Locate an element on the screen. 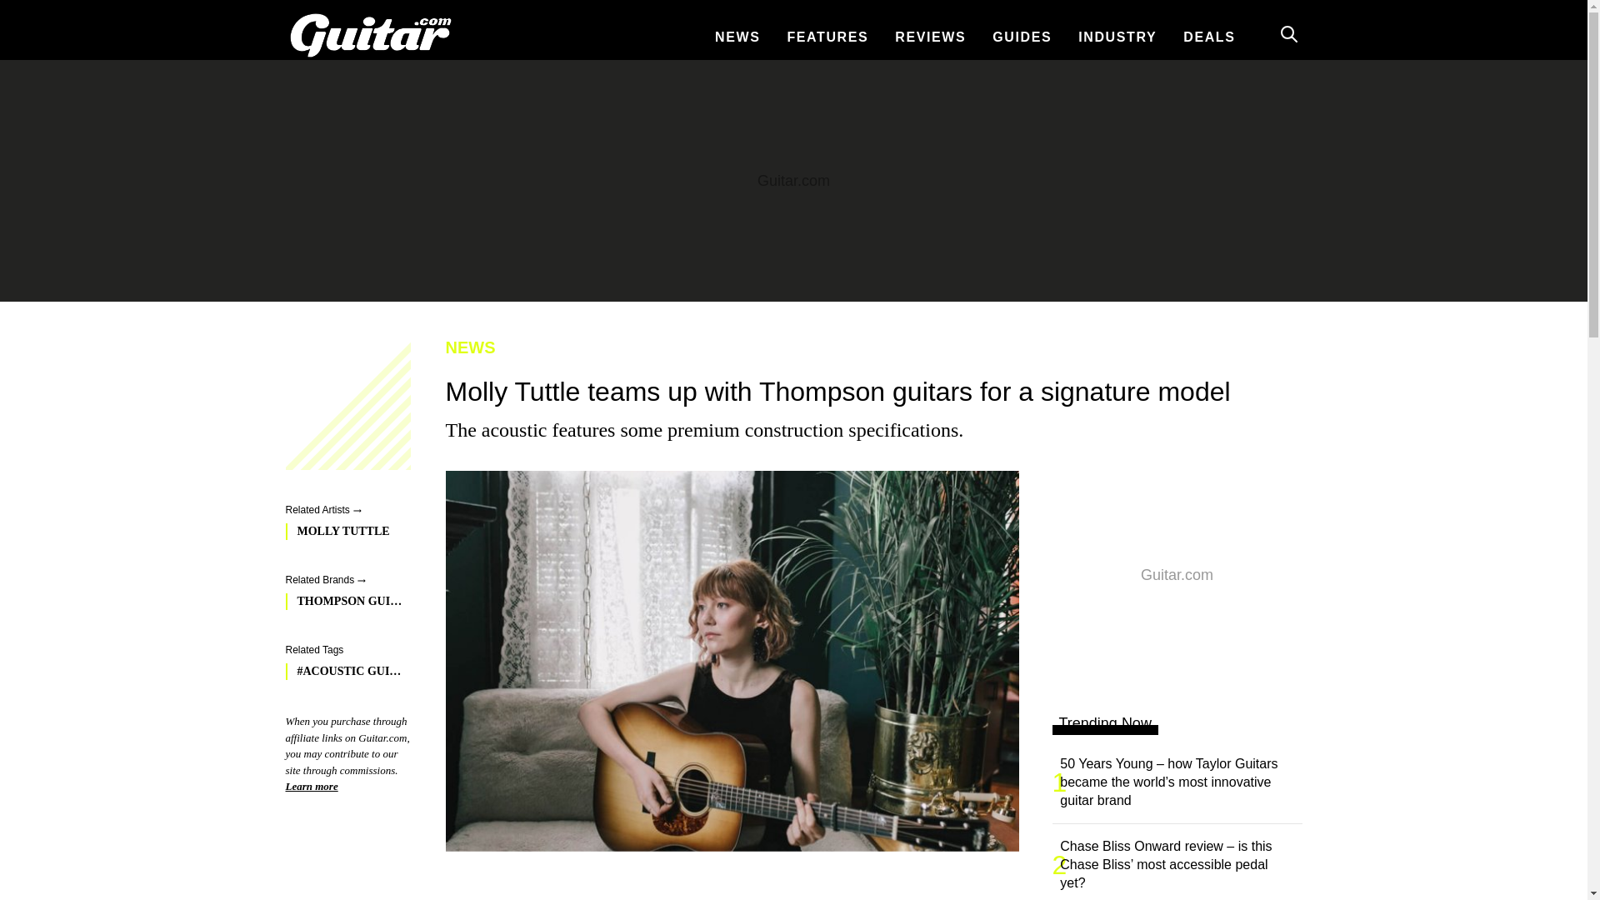  NEWS is located at coordinates (867, 347).